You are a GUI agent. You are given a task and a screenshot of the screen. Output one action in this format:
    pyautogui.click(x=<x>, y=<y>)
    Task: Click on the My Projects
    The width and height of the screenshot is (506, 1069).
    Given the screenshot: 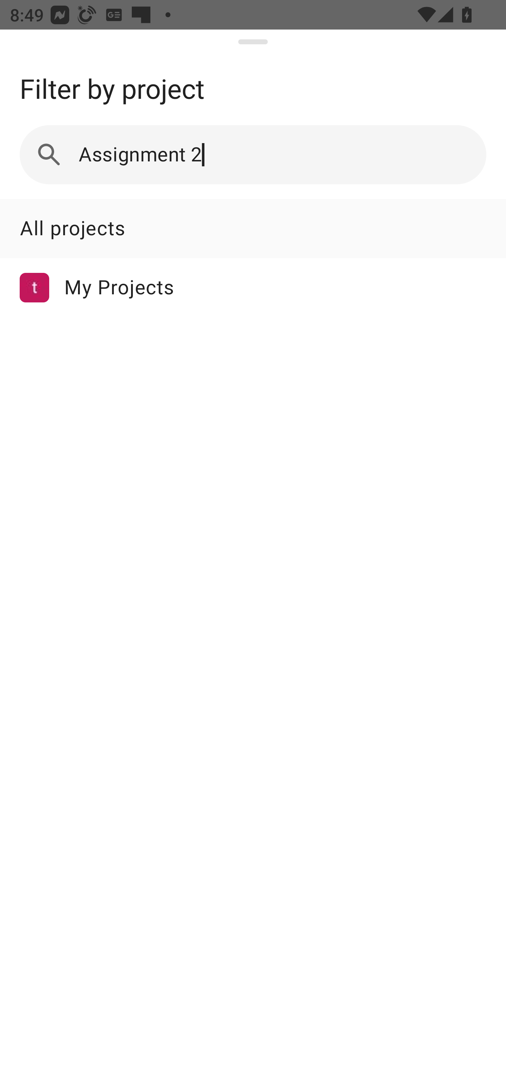 What is the action you would take?
    pyautogui.click(x=253, y=287)
    